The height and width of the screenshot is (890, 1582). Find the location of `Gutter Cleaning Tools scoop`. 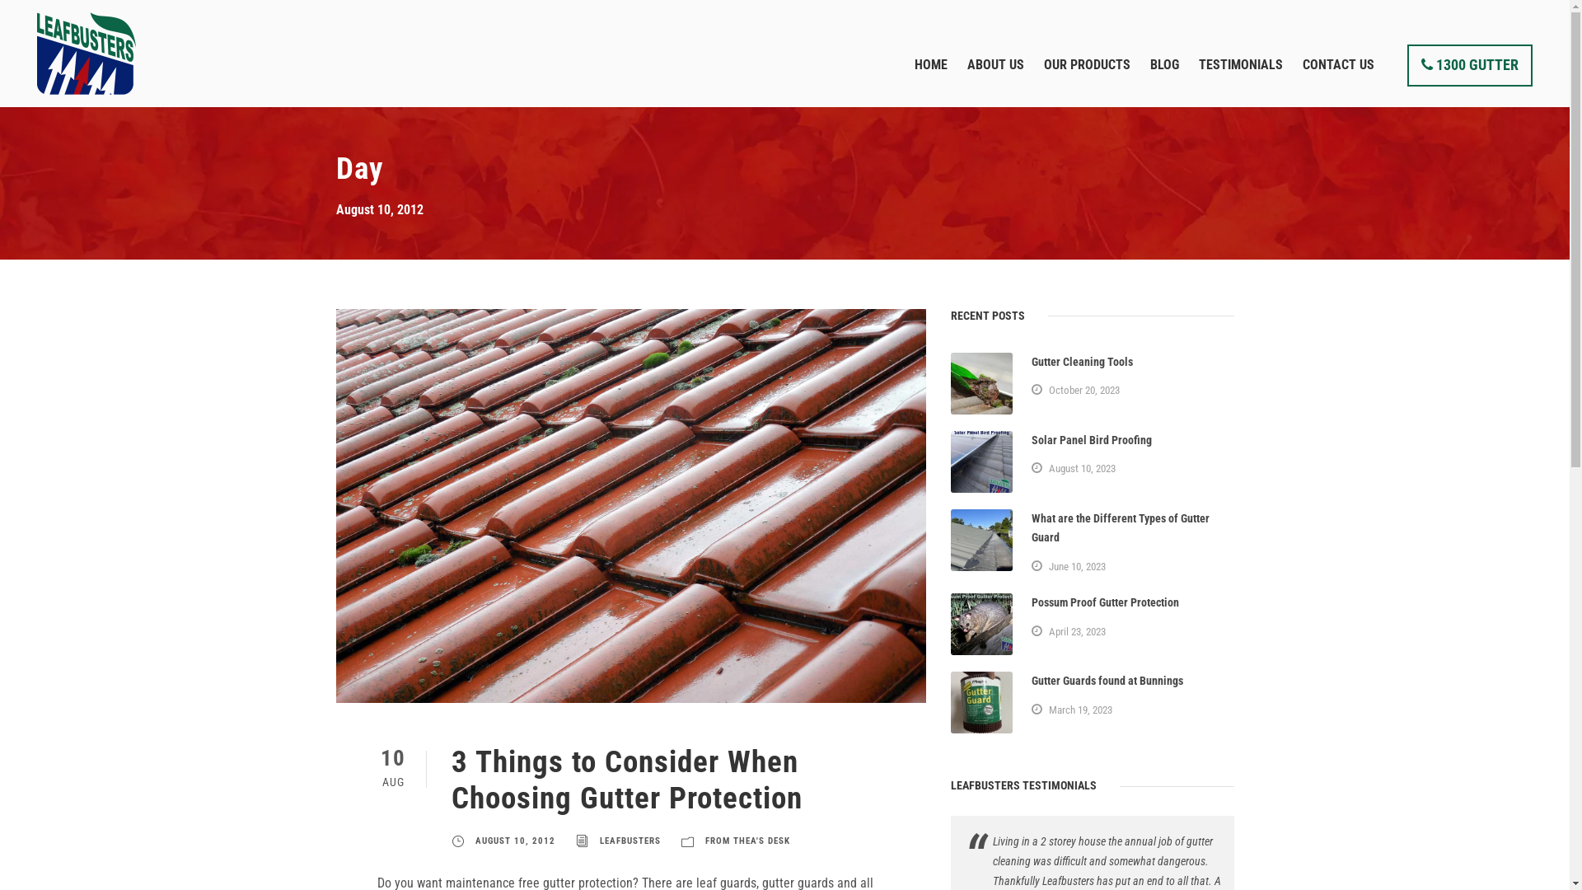

Gutter Cleaning Tools scoop is located at coordinates (982, 384).